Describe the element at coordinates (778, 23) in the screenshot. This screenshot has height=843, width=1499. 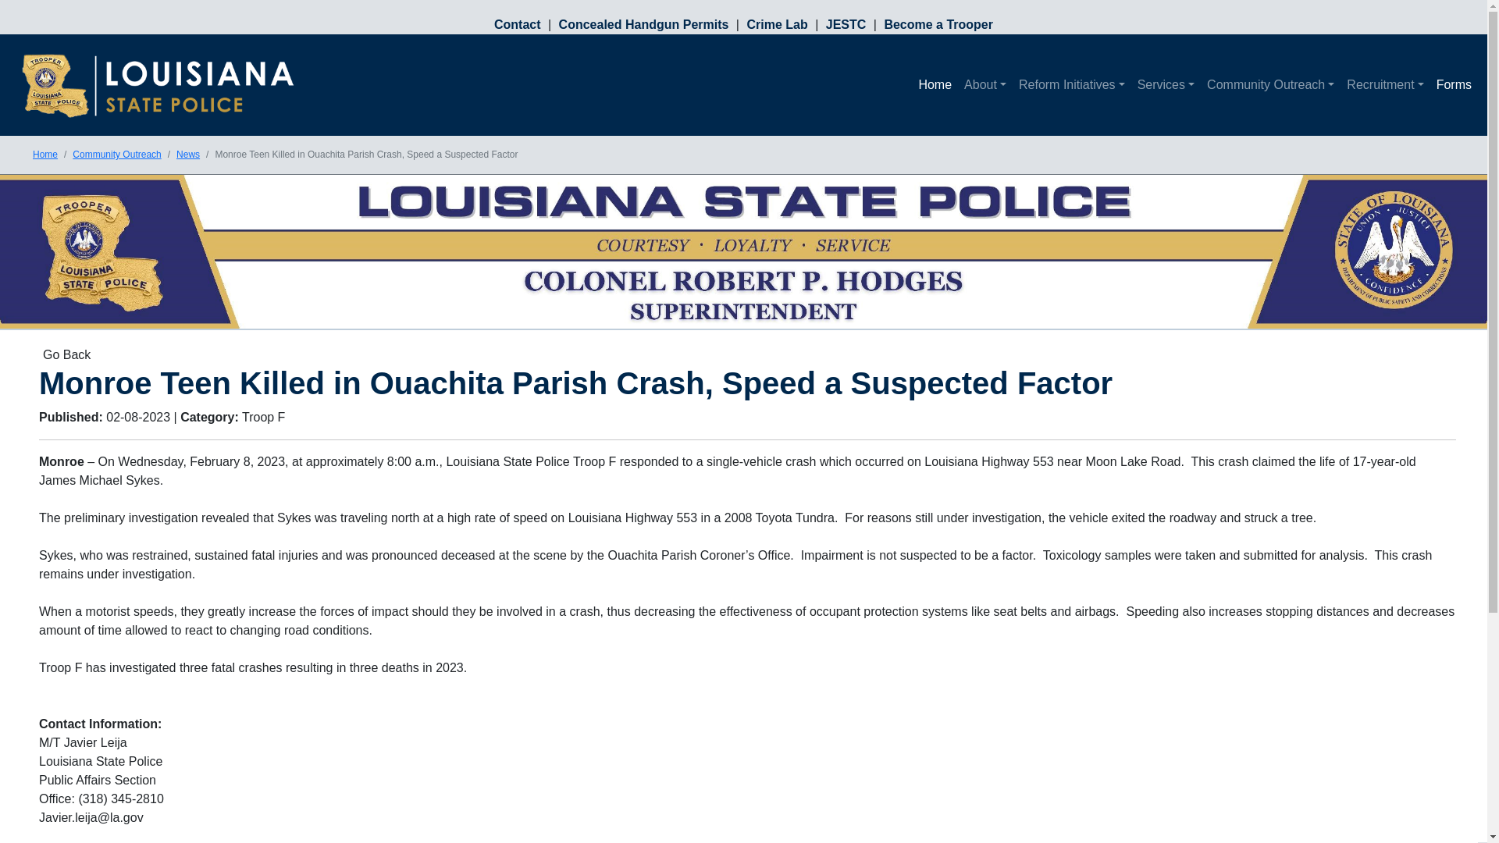
I see `Crime Lab` at that location.